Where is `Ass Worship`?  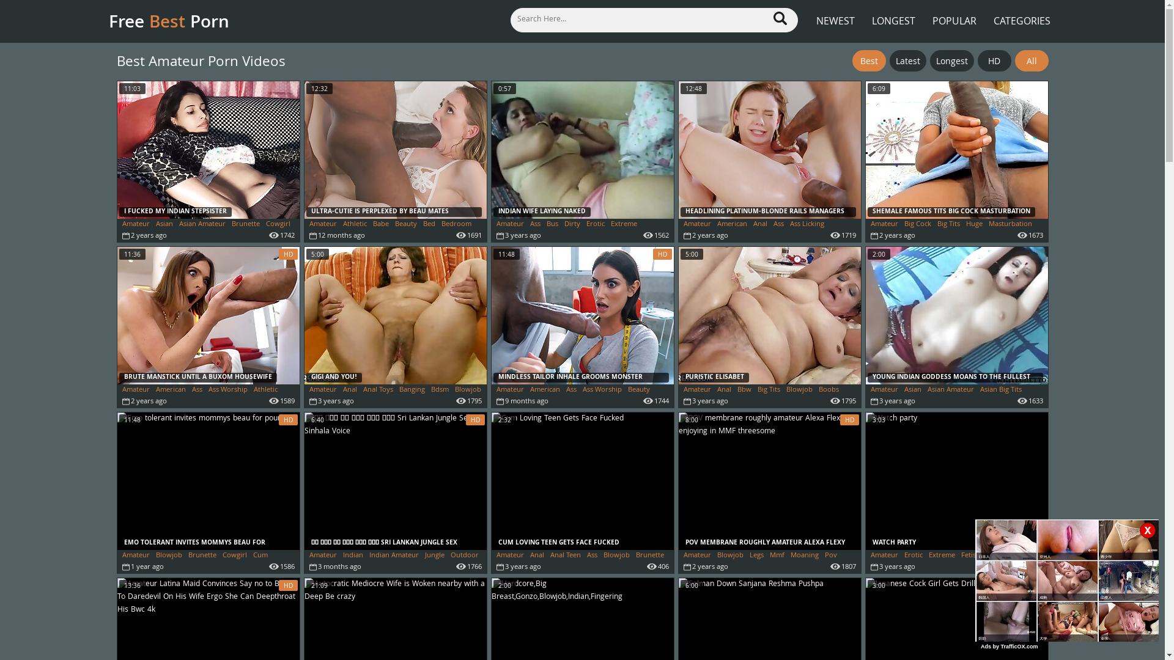
Ass Worship is located at coordinates (227, 390).